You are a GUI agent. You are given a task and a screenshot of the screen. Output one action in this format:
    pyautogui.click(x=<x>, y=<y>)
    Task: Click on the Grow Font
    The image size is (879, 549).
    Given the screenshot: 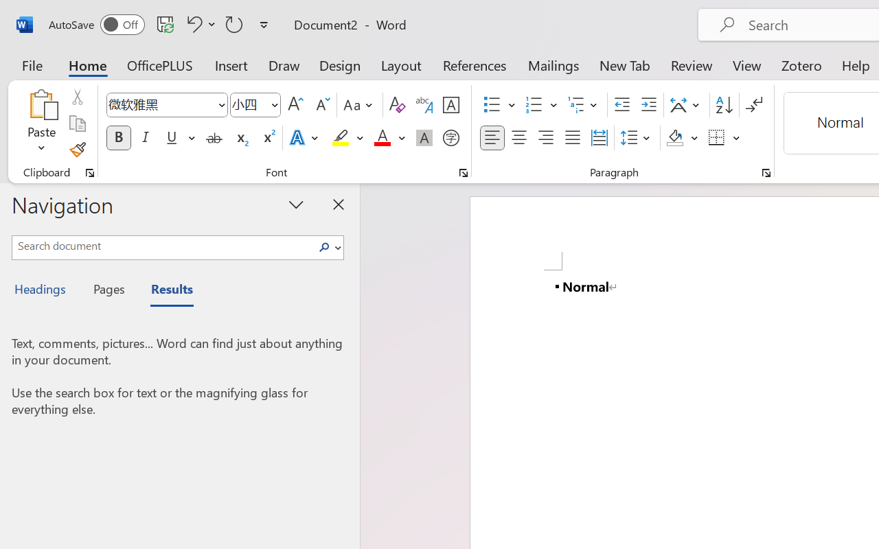 What is the action you would take?
    pyautogui.click(x=295, y=105)
    